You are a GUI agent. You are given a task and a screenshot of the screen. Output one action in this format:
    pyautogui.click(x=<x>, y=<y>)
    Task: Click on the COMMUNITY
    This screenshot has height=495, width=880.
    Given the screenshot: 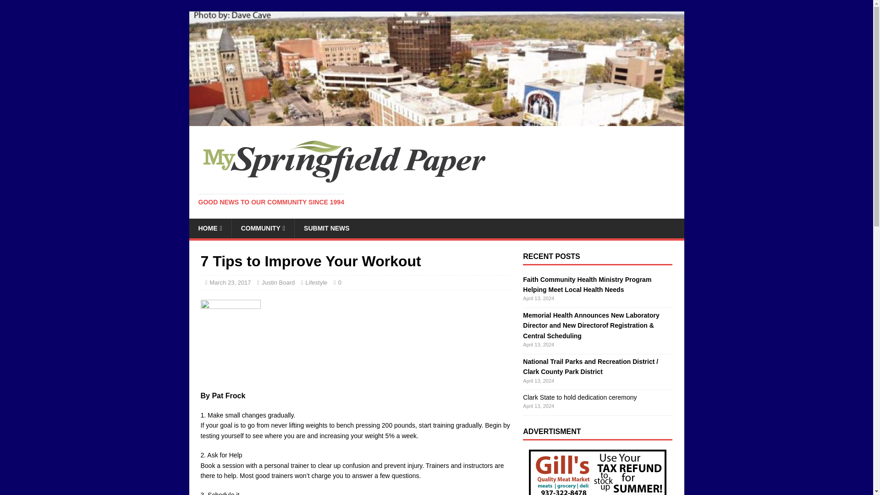 What is the action you would take?
    pyautogui.click(x=262, y=228)
    